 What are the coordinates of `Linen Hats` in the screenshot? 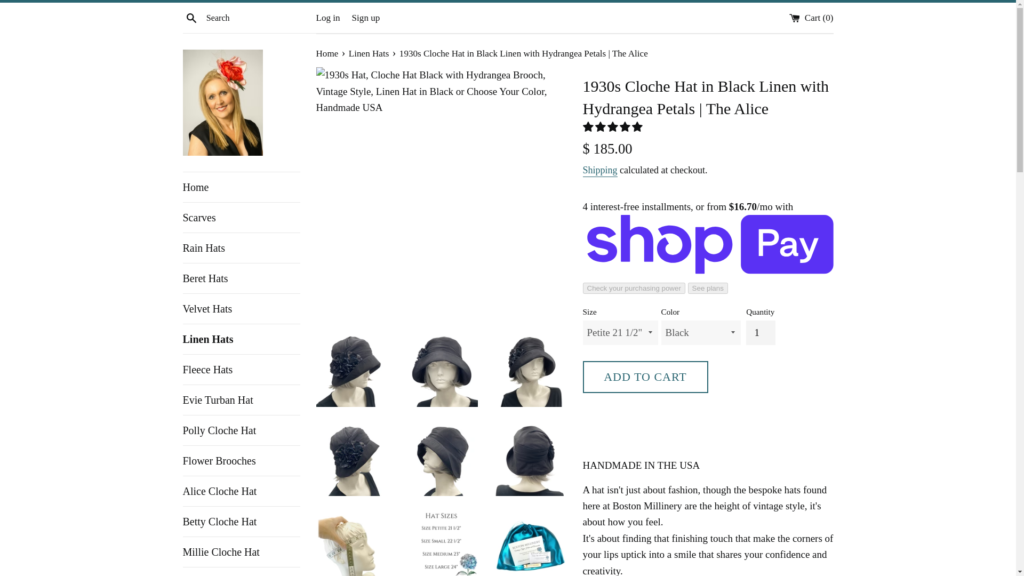 It's located at (370, 53).